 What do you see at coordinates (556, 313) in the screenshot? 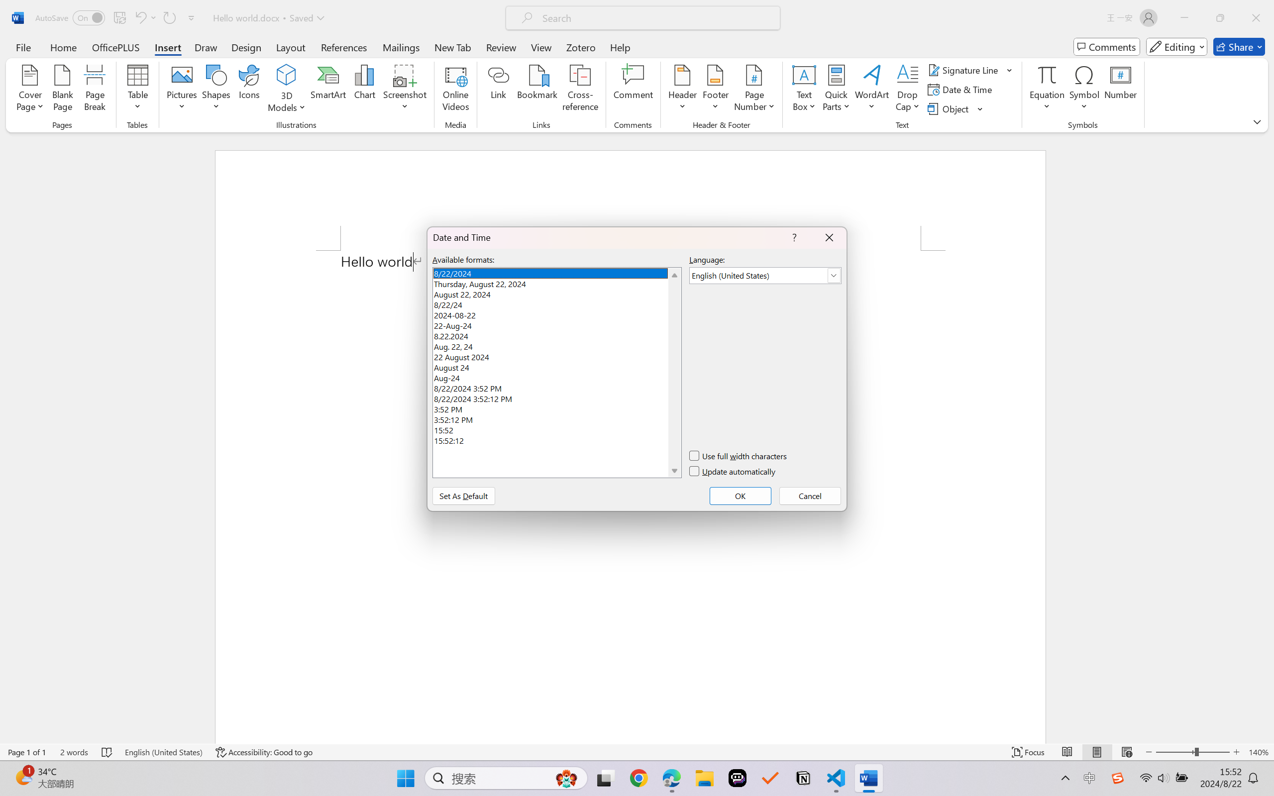
I see `2024-08-22` at bounding box center [556, 313].